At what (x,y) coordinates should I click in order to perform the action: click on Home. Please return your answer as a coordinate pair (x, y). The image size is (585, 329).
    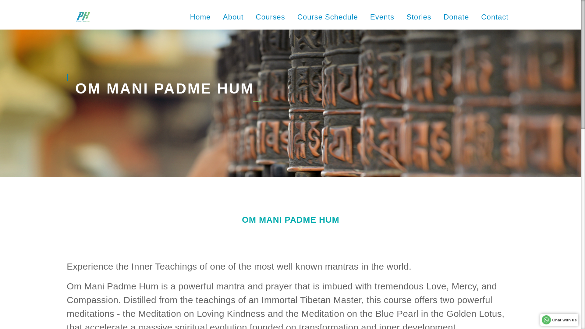
    Looking at the image, I should click on (200, 17).